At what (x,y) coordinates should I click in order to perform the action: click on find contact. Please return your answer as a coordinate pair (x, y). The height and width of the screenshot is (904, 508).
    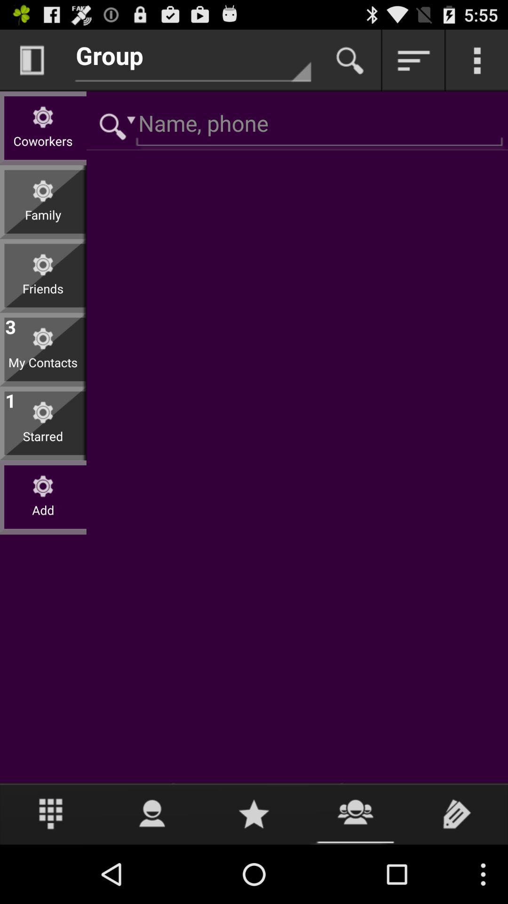
    Looking at the image, I should click on (356, 814).